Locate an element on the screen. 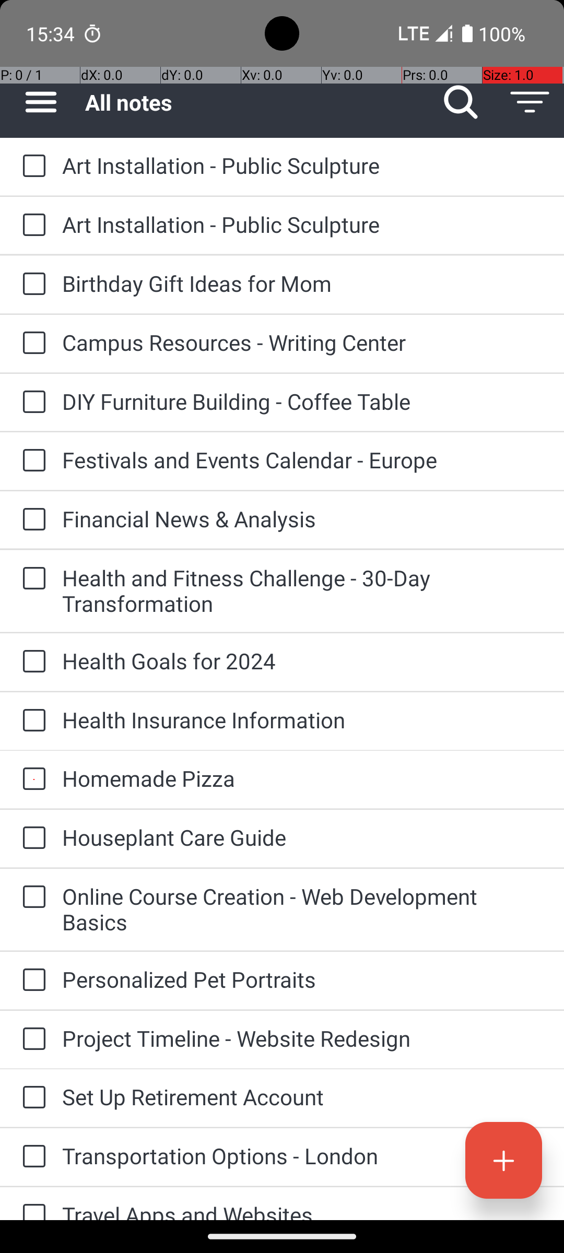 The image size is (564, 1253). Set Up Retirement Account is located at coordinates (303, 1096).